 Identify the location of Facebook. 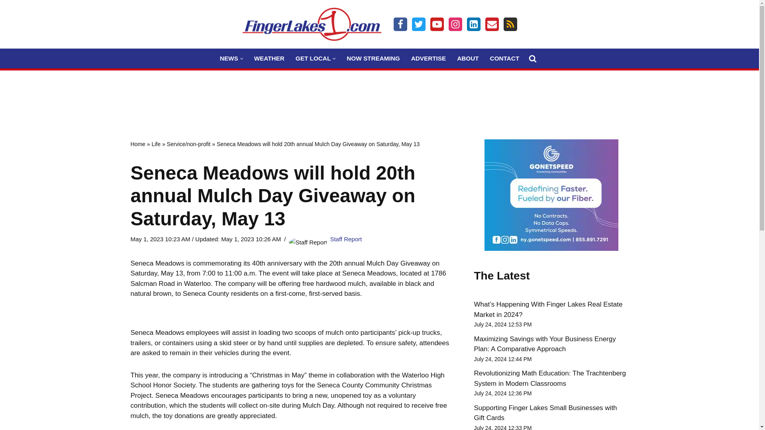
(400, 24).